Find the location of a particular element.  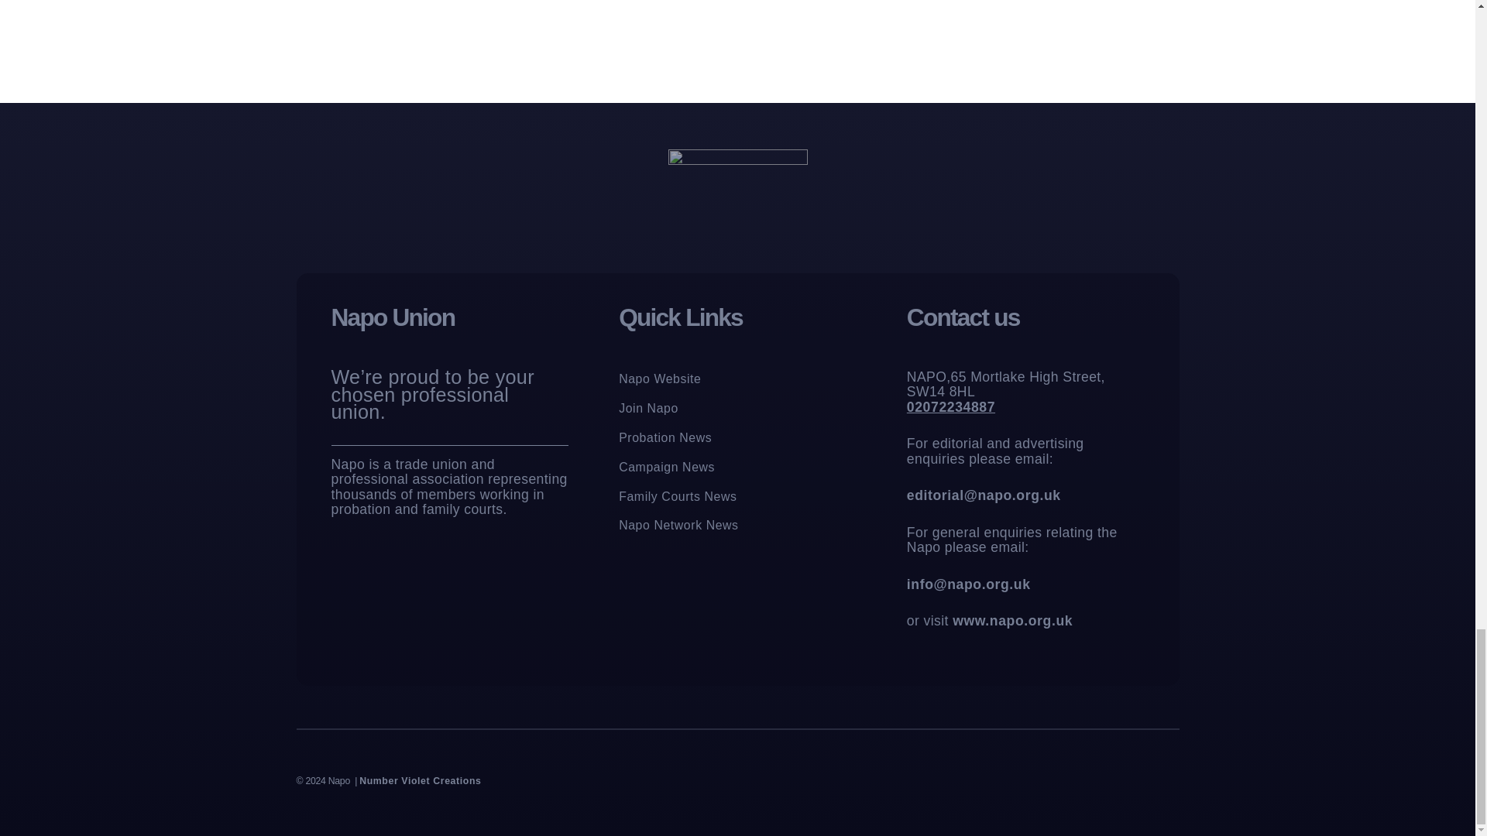

Page 1 is located at coordinates (451, 395).